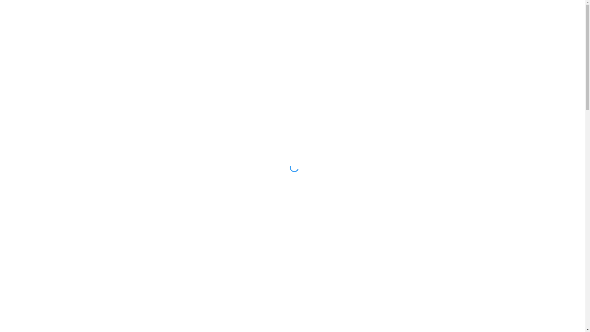 The width and height of the screenshot is (590, 332). What do you see at coordinates (441, 14) in the screenshot?
I see `647.346.3000` at bounding box center [441, 14].